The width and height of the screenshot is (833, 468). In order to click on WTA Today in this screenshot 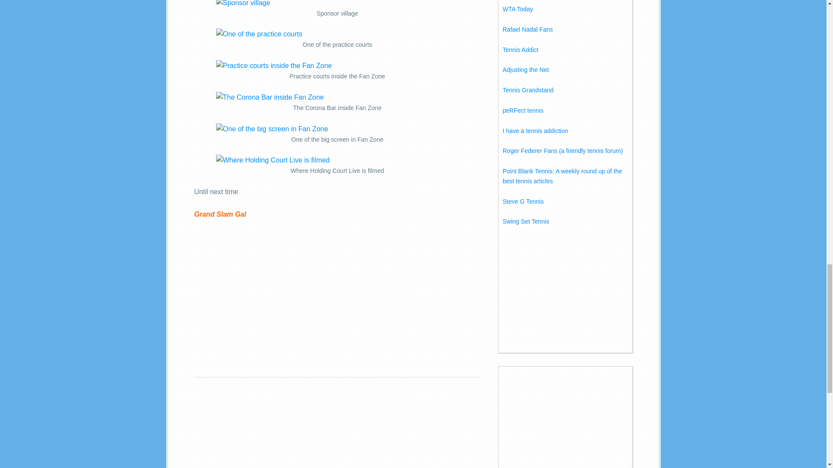, I will do `click(517, 9)`.